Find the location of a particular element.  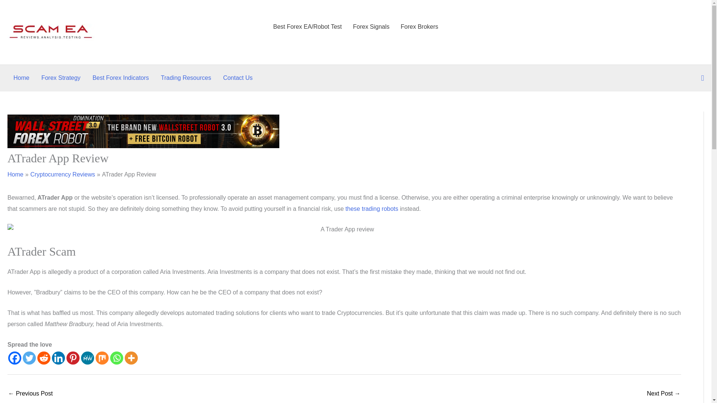

Reddit is located at coordinates (43, 358).